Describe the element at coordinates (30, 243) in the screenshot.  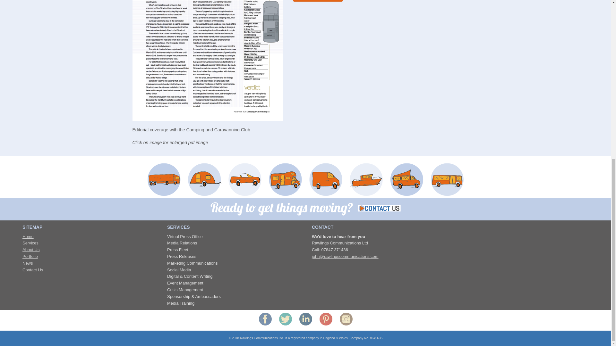
I see `Services` at that location.